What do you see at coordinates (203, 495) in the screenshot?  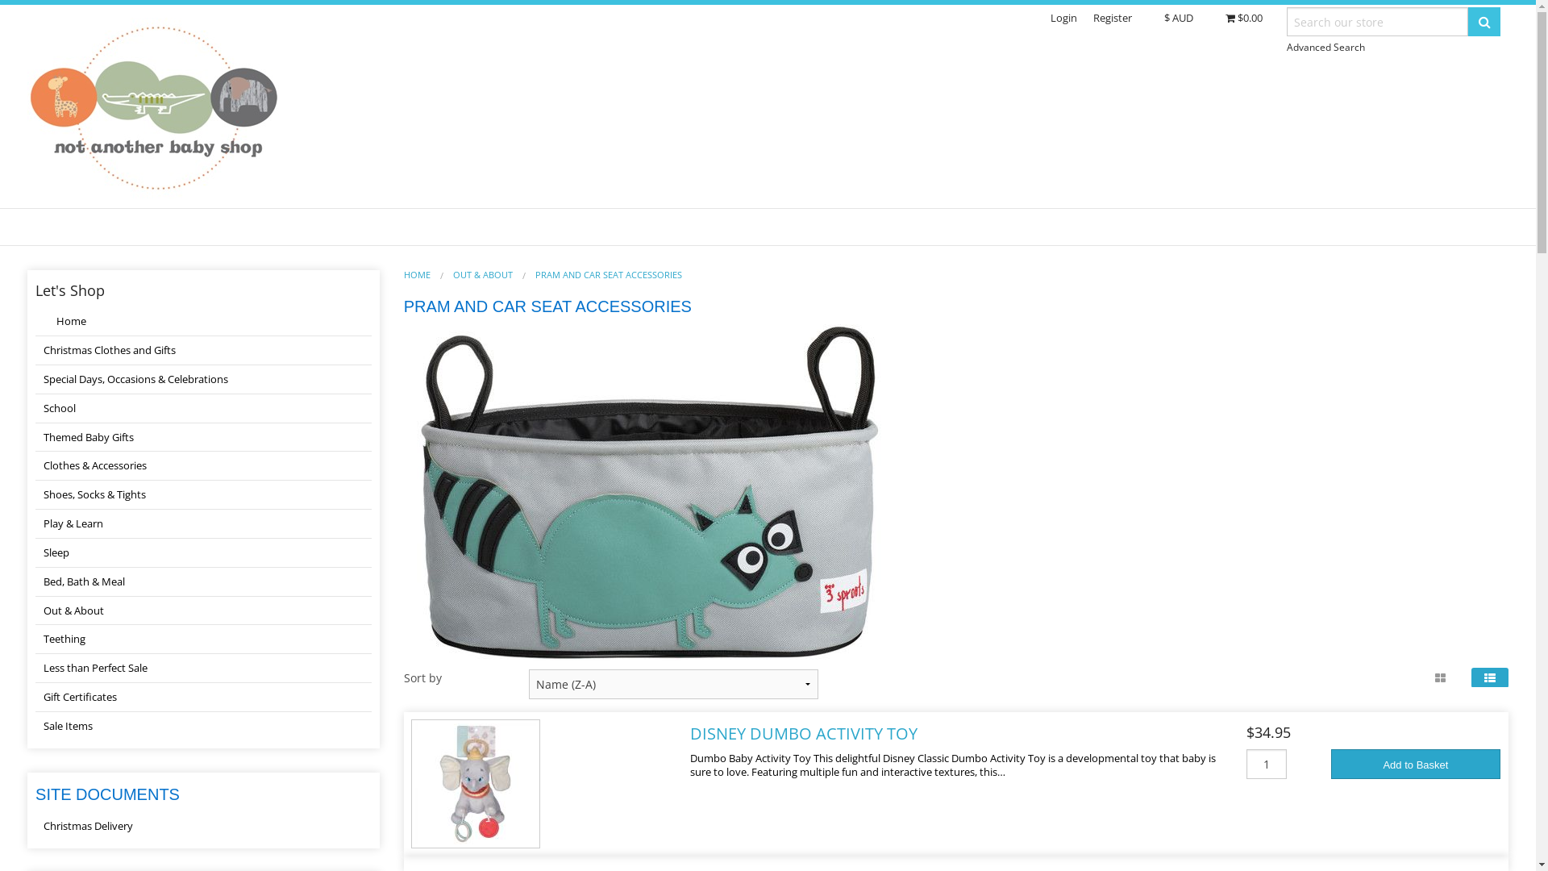 I see `Shoes, Socks & Tights` at bounding box center [203, 495].